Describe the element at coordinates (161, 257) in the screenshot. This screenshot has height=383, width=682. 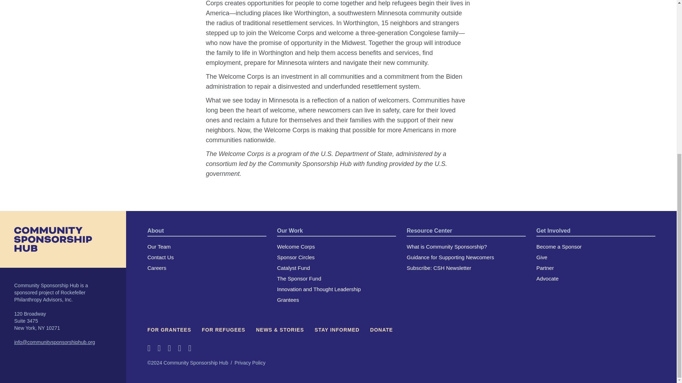
I see `Contact Us` at that location.